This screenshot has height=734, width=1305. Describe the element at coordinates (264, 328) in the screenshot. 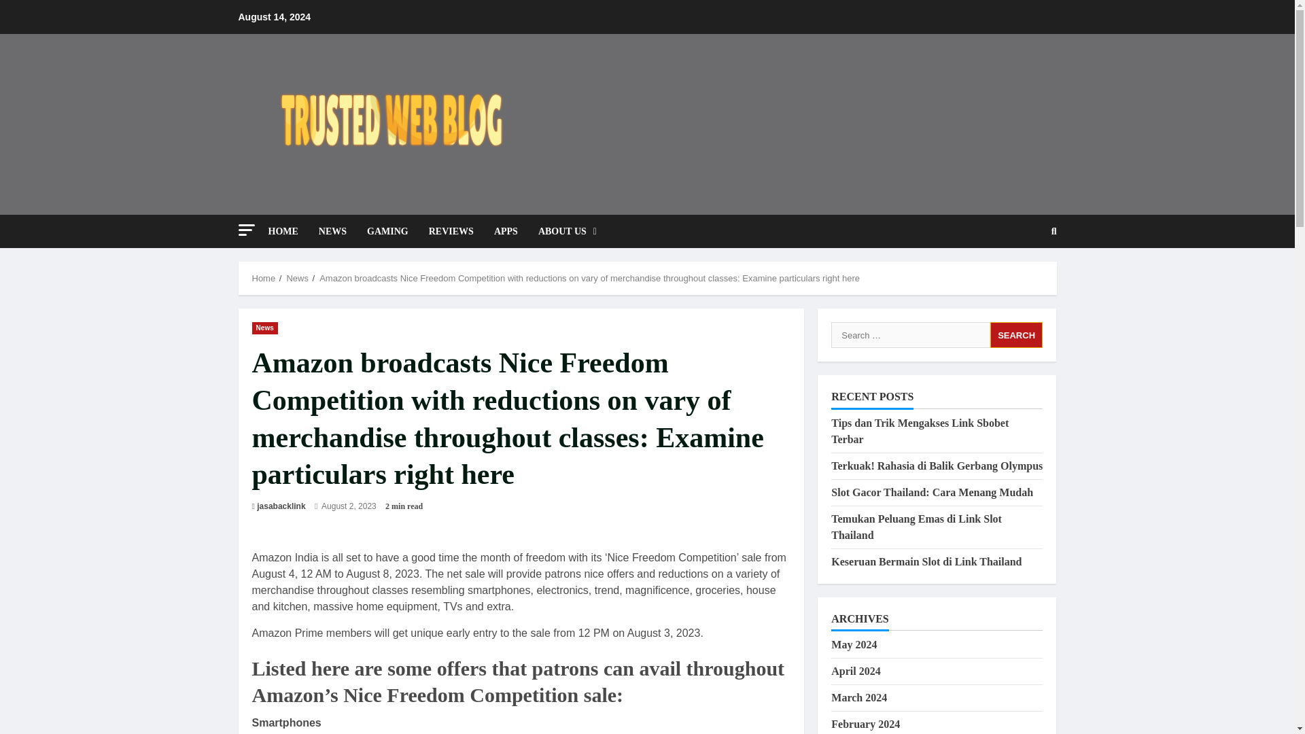

I see `News` at that location.